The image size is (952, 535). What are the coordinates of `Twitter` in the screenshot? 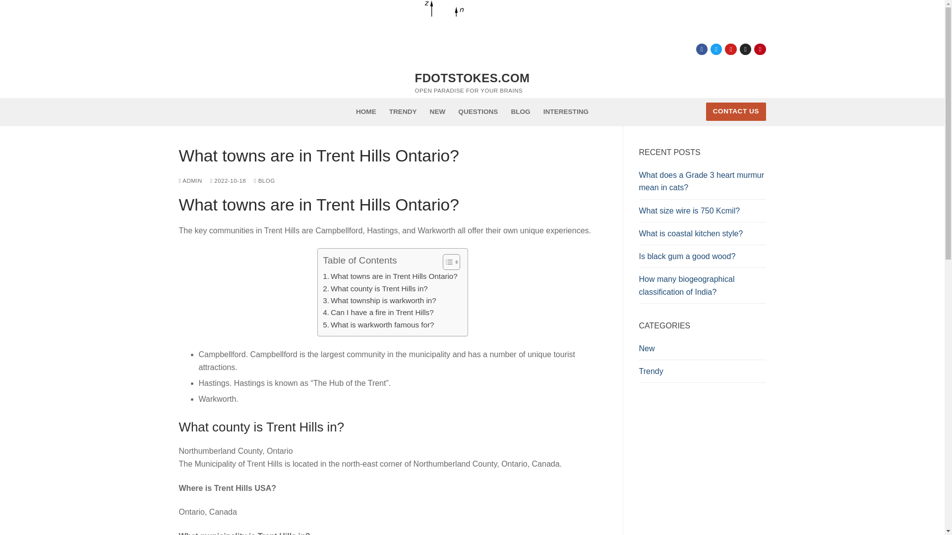 It's located at (716, 49).